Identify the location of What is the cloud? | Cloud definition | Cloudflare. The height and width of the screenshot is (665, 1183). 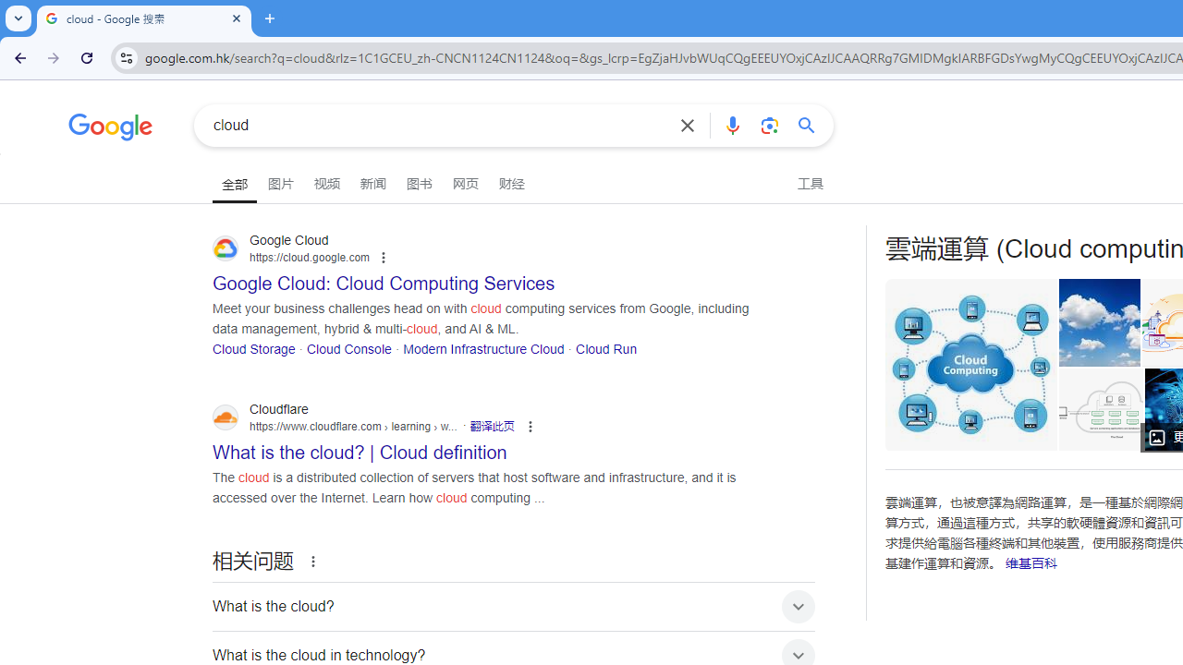
(1100, 409).